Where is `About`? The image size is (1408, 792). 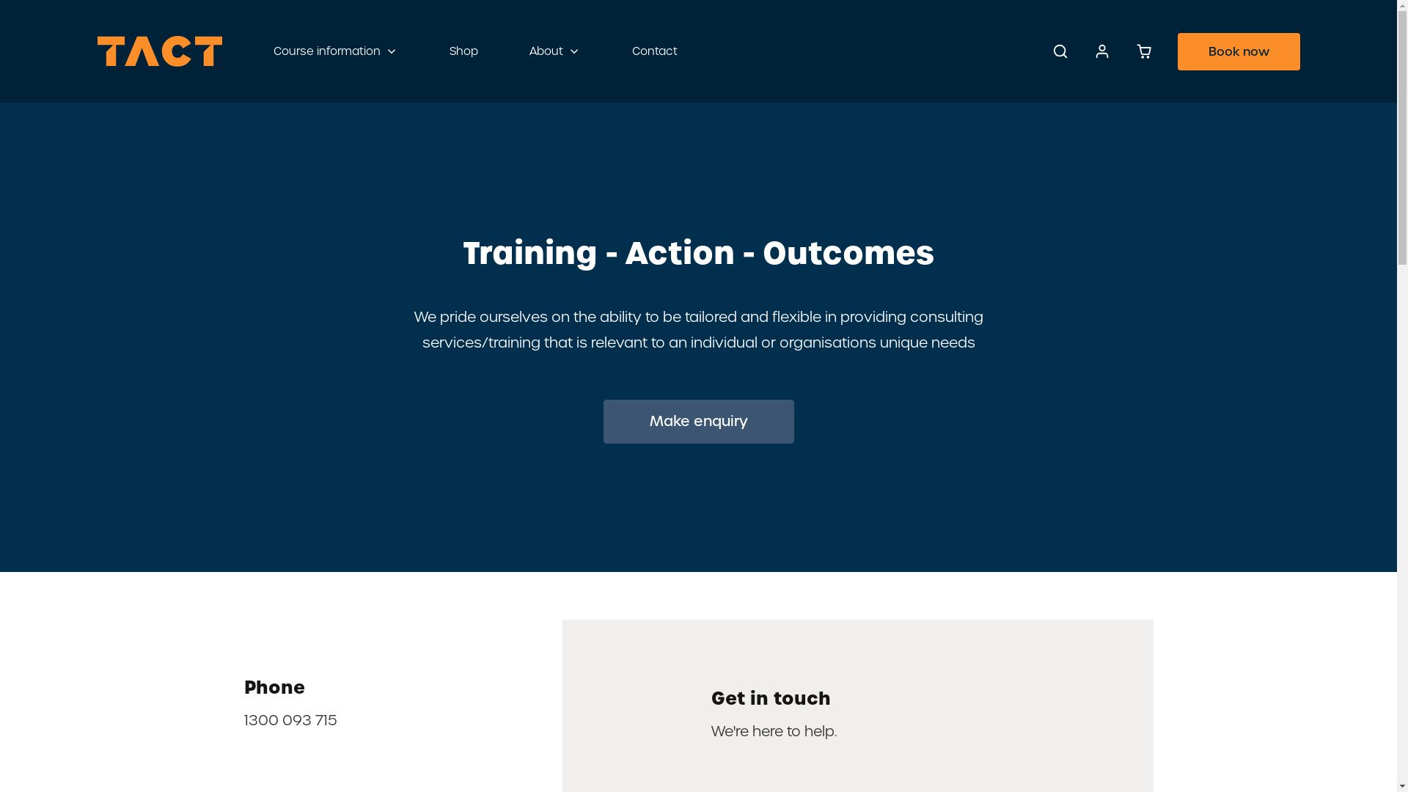 About is located at coordinates (554, 51).